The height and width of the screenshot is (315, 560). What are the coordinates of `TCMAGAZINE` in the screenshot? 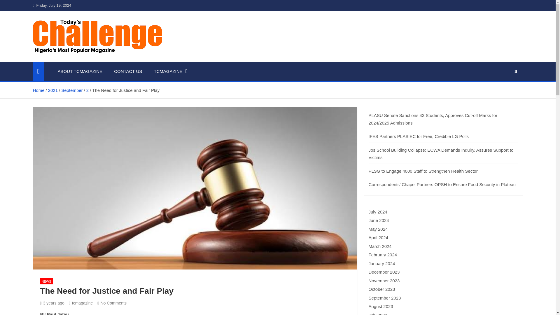 It's located at (170, 71).